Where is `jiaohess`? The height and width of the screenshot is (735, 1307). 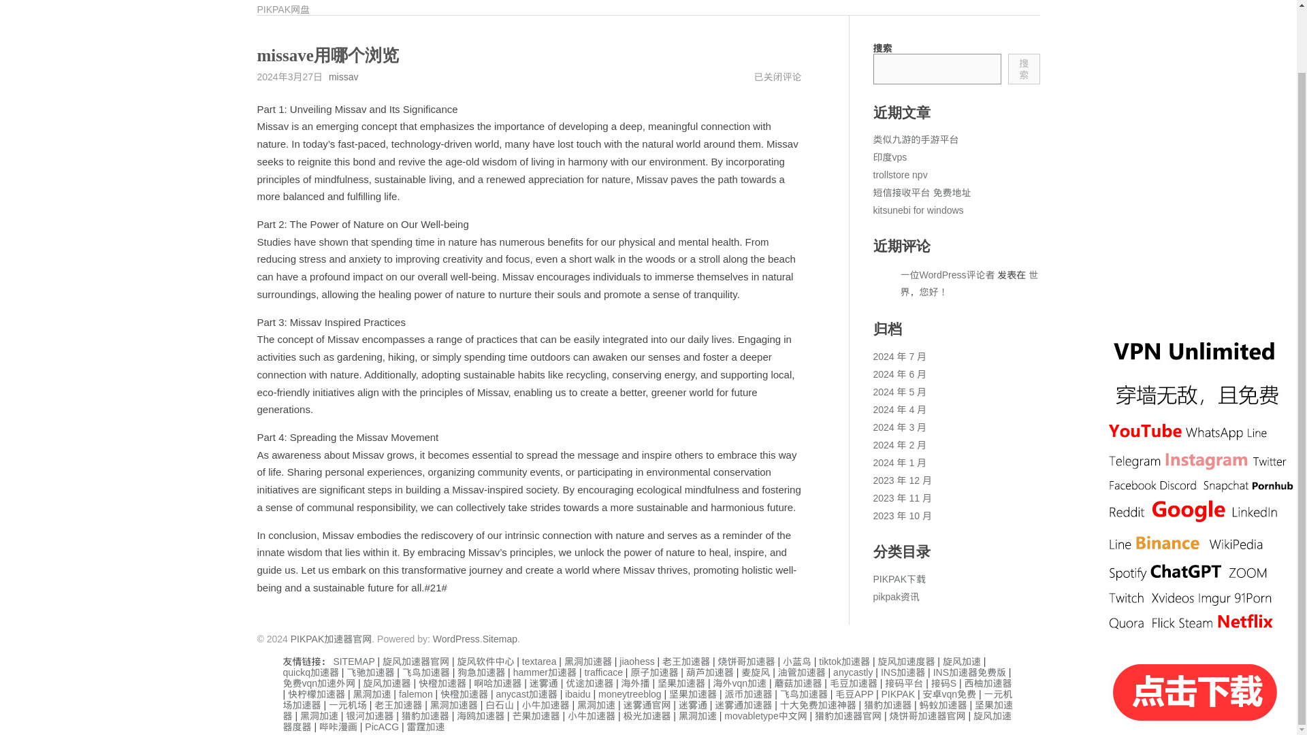 jiaohess is located at coordinates (637, 661).